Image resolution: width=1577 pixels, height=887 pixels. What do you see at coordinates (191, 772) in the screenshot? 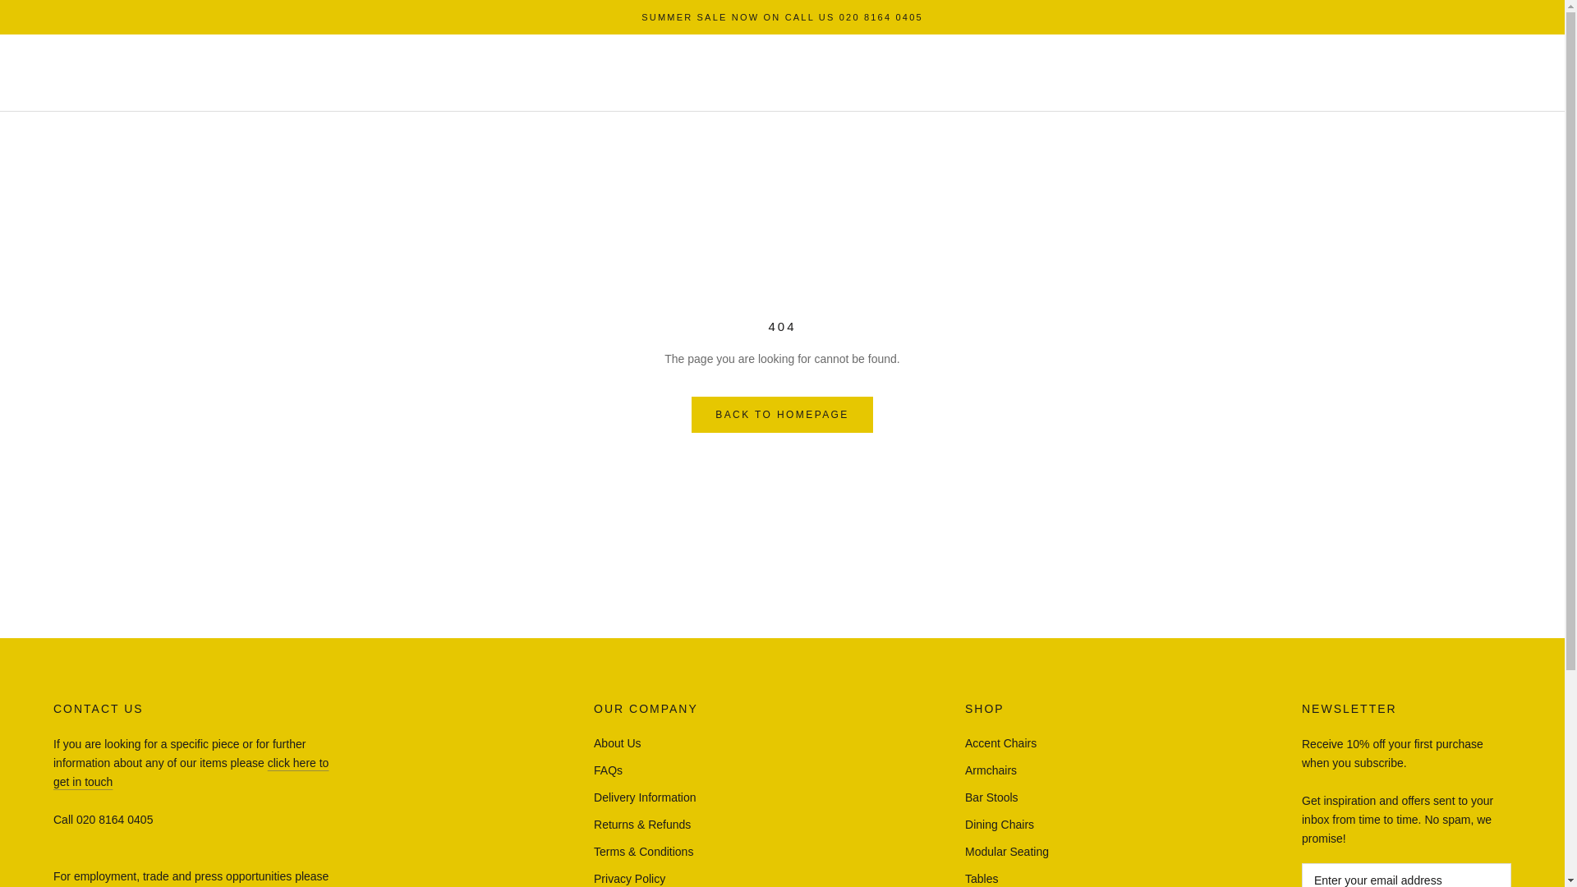
I see `Contact` at bounding box center [191, 772].